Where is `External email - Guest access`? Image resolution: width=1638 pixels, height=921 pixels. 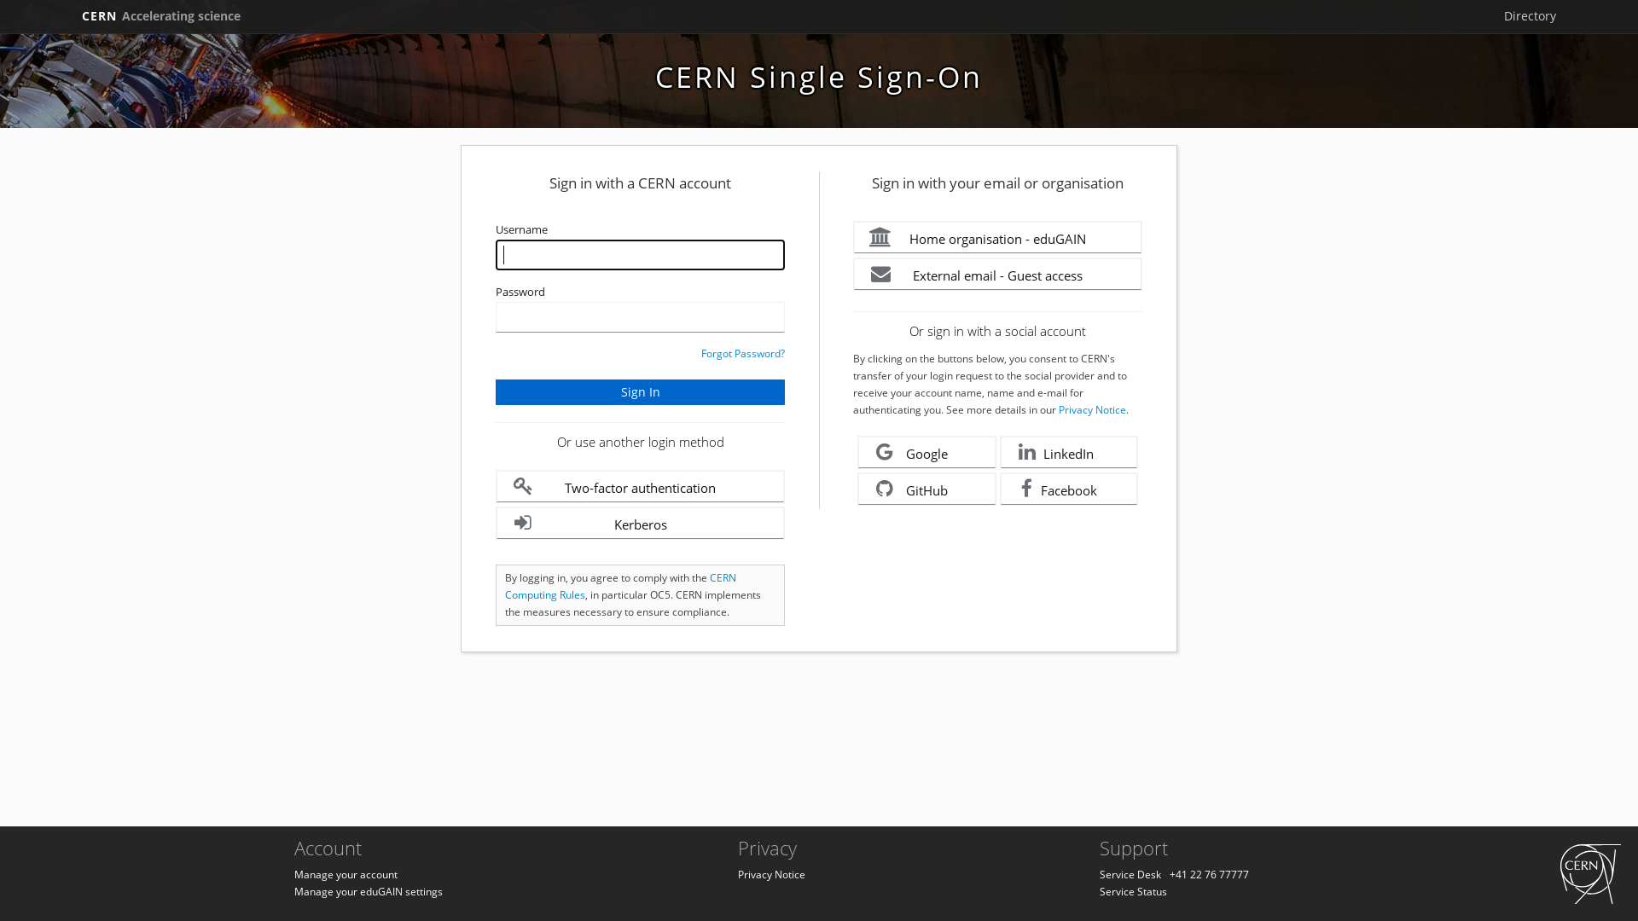 External email - Guest access is located at coordinates (998, 275).